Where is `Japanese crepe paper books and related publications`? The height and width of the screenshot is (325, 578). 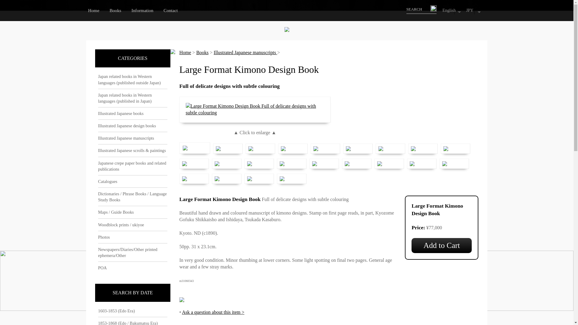 Japanese crepe paper books and related publications is located at coordinates (133, 166).